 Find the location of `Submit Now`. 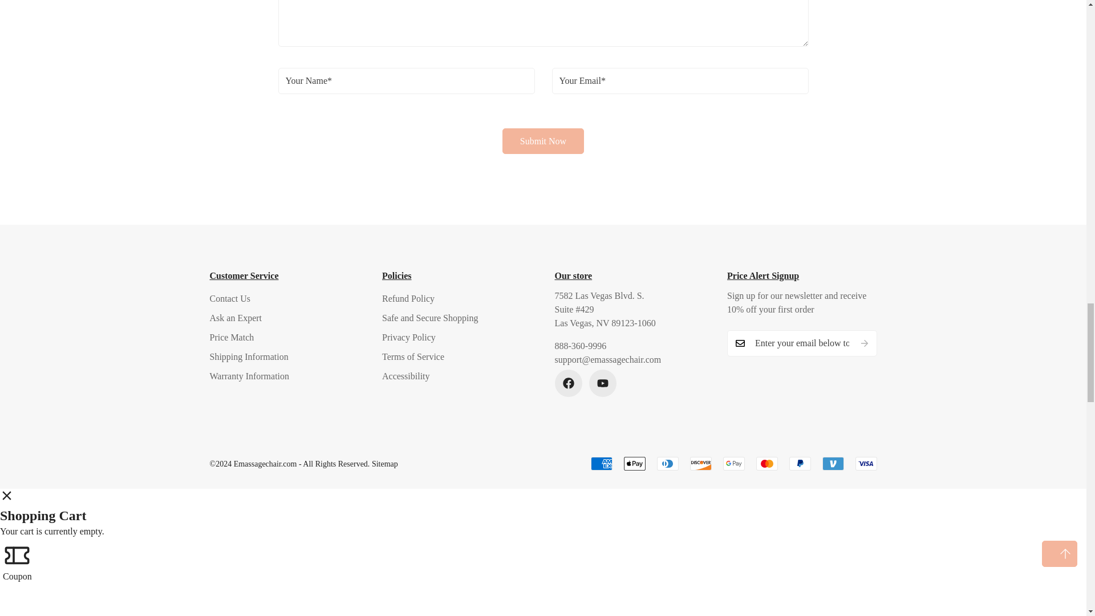

Submit Now is located at coordinates (543, 141).